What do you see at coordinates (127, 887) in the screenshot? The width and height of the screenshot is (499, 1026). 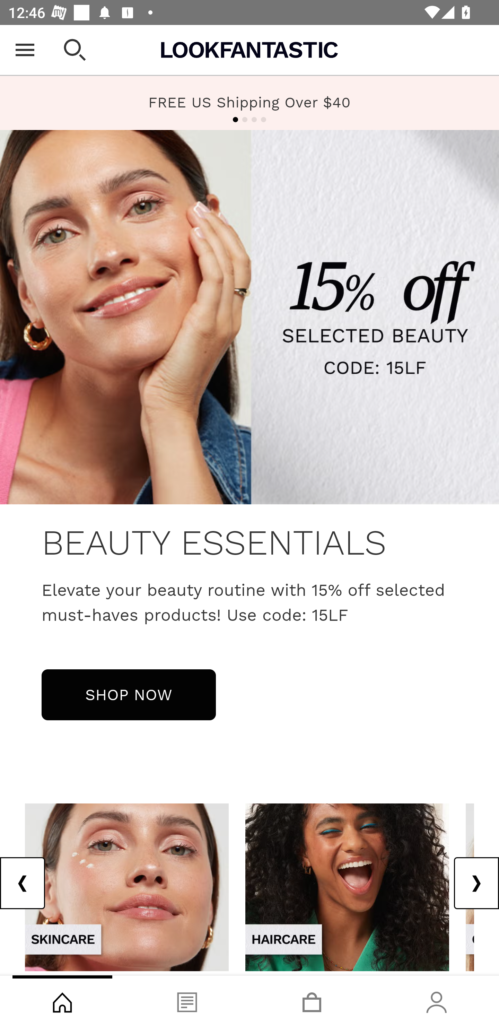 I see `view-all` at bounding box center [127, 887].